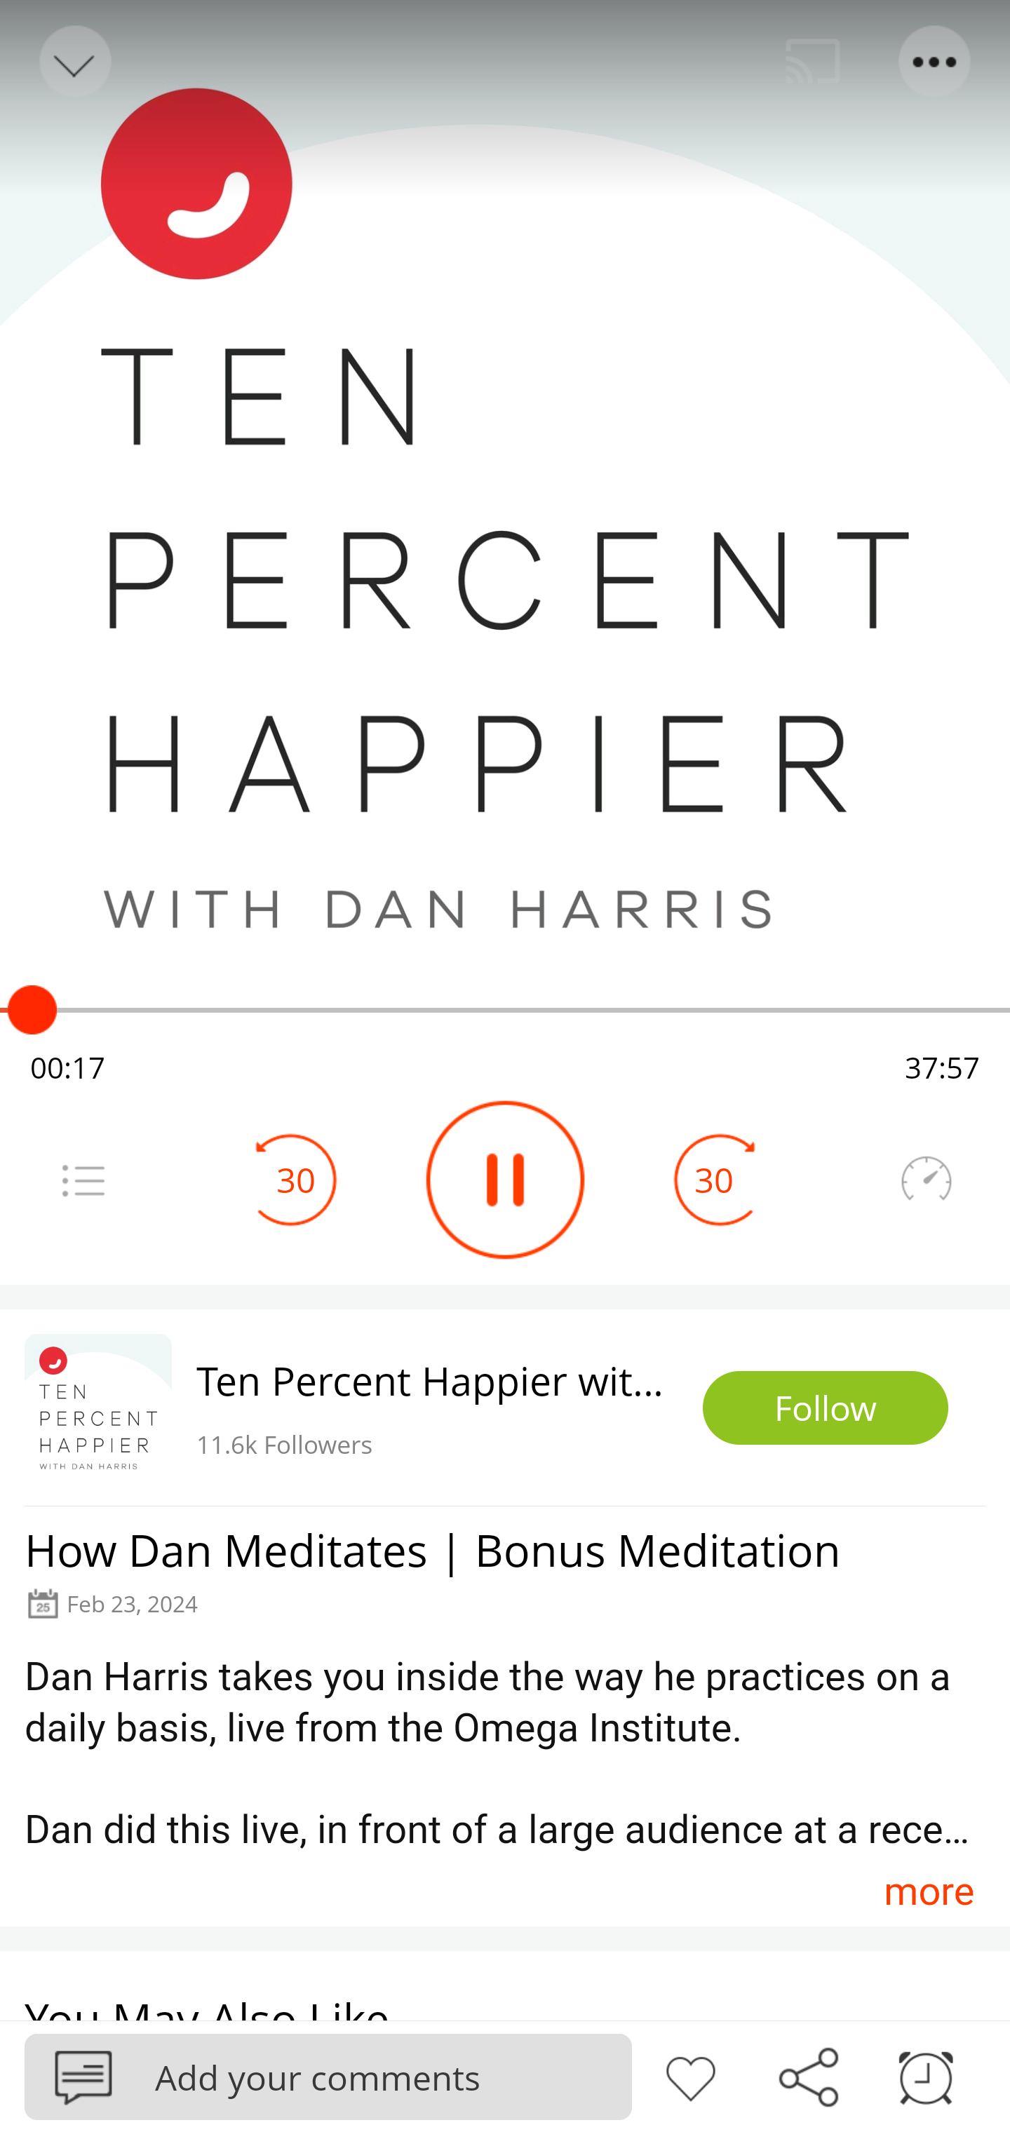 Image resolution: width=1010 pixels, height=2132 pixels. What do you see at coordinates (328, 2076) in the screenshot?
I see `Podbean Add your comments` at bounding box center [328, 2076].